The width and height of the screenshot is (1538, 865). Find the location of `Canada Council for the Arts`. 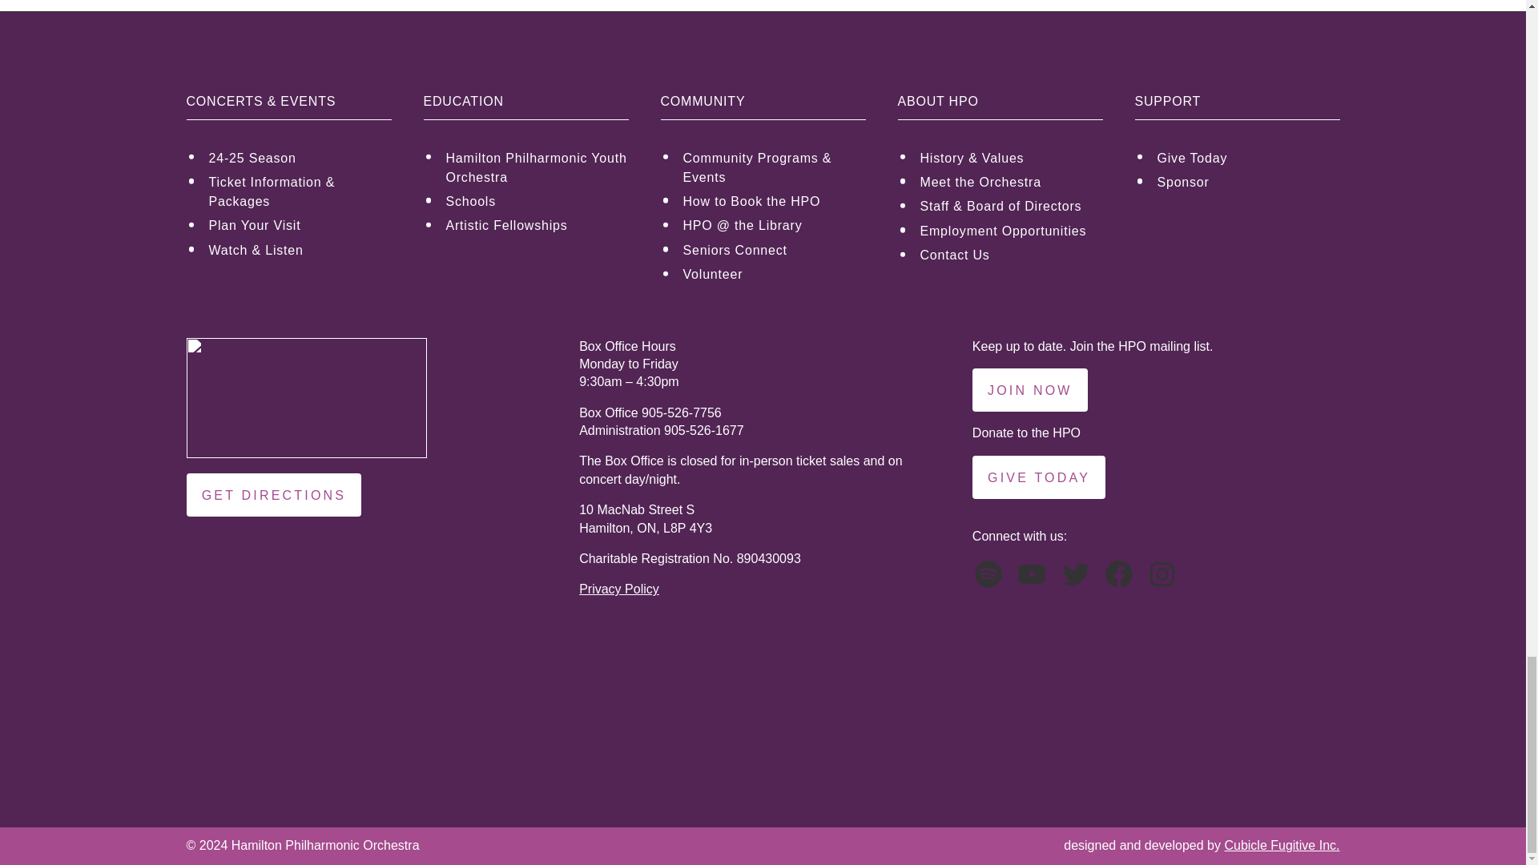

Canada Council for the Arts is located at coordinates (1207, 706).